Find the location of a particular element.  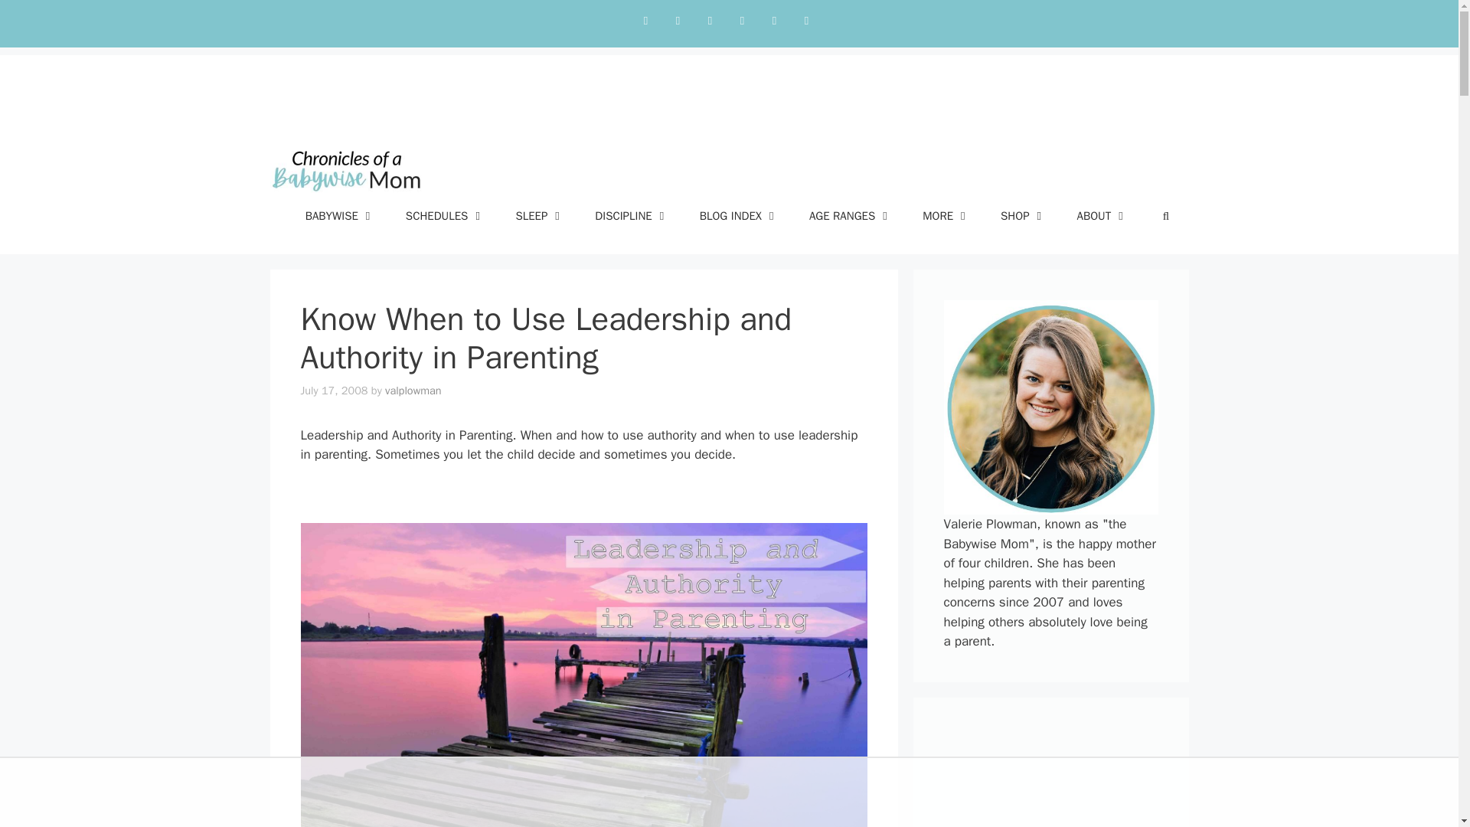

View all posts by valplowman is located at coordinates (413, 391).